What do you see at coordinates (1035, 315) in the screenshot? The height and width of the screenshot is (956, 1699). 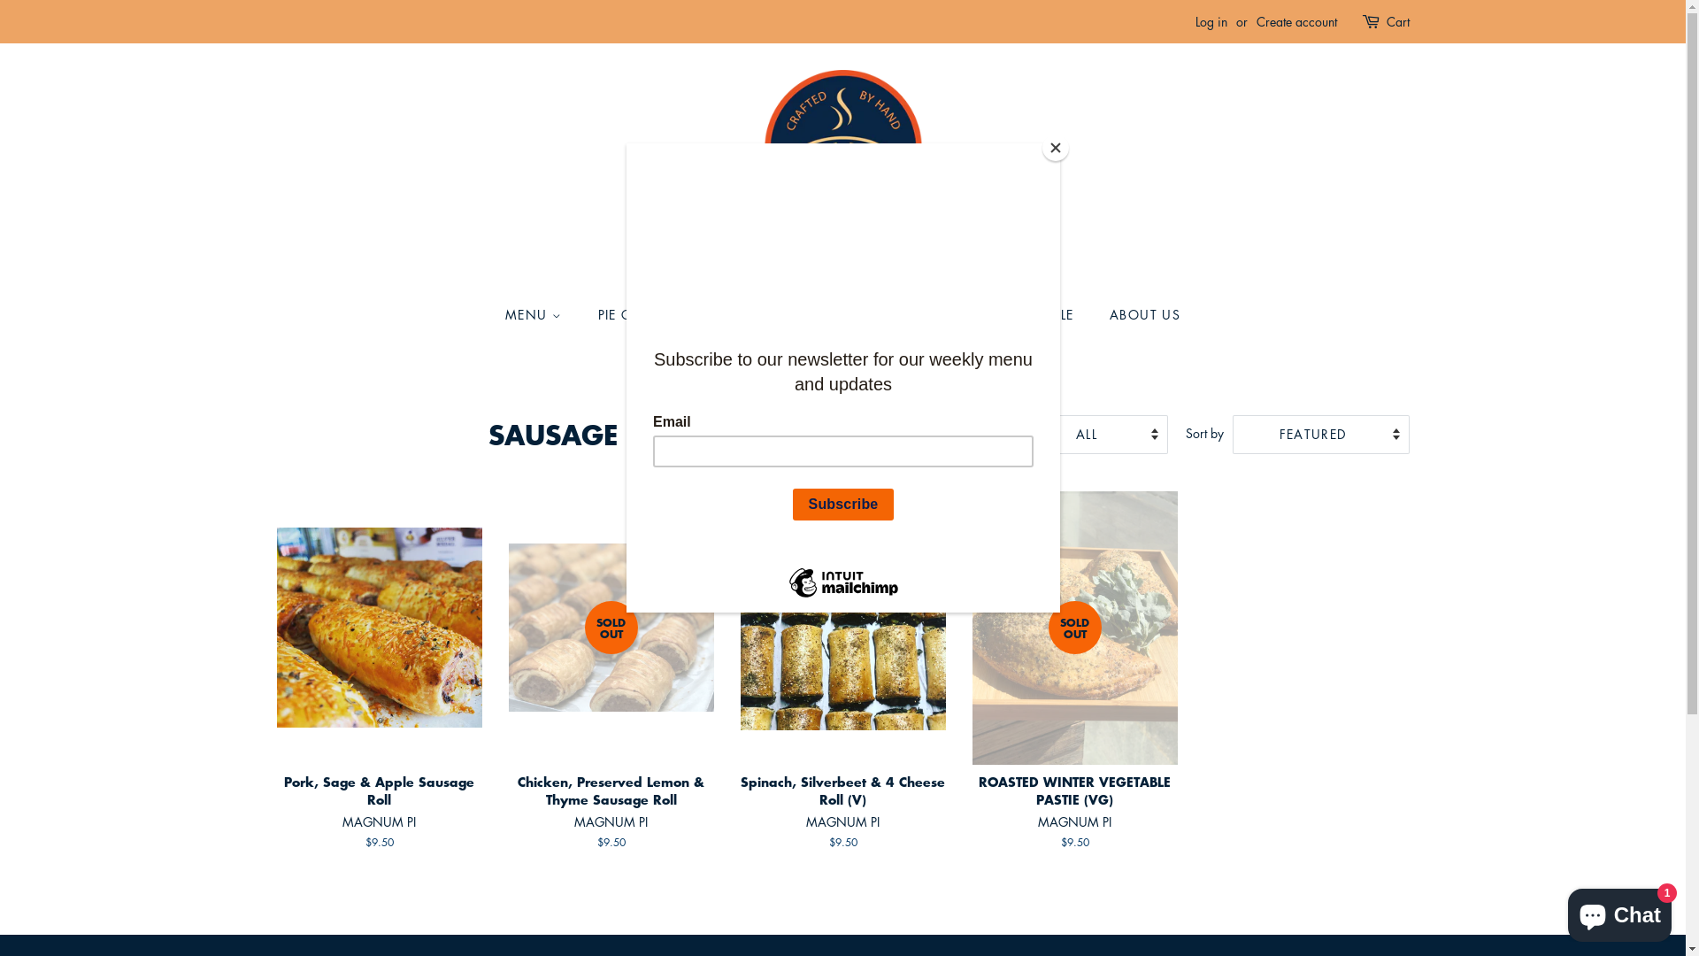 I see `WHOLESALE` at bounding box center [1035, 315].